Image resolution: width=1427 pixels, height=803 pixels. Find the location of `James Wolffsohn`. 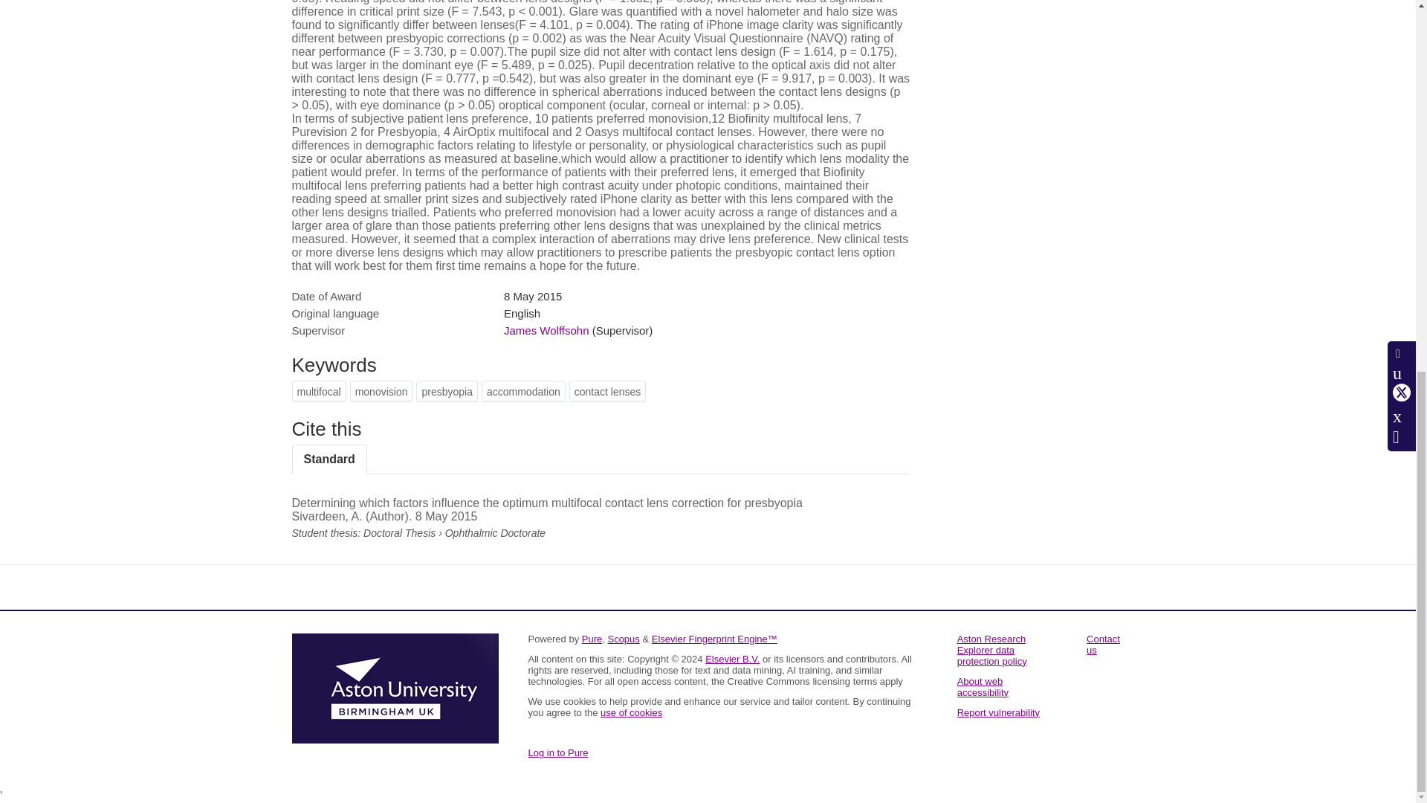

James Wolffsohn is located at coordinates (546, 330).